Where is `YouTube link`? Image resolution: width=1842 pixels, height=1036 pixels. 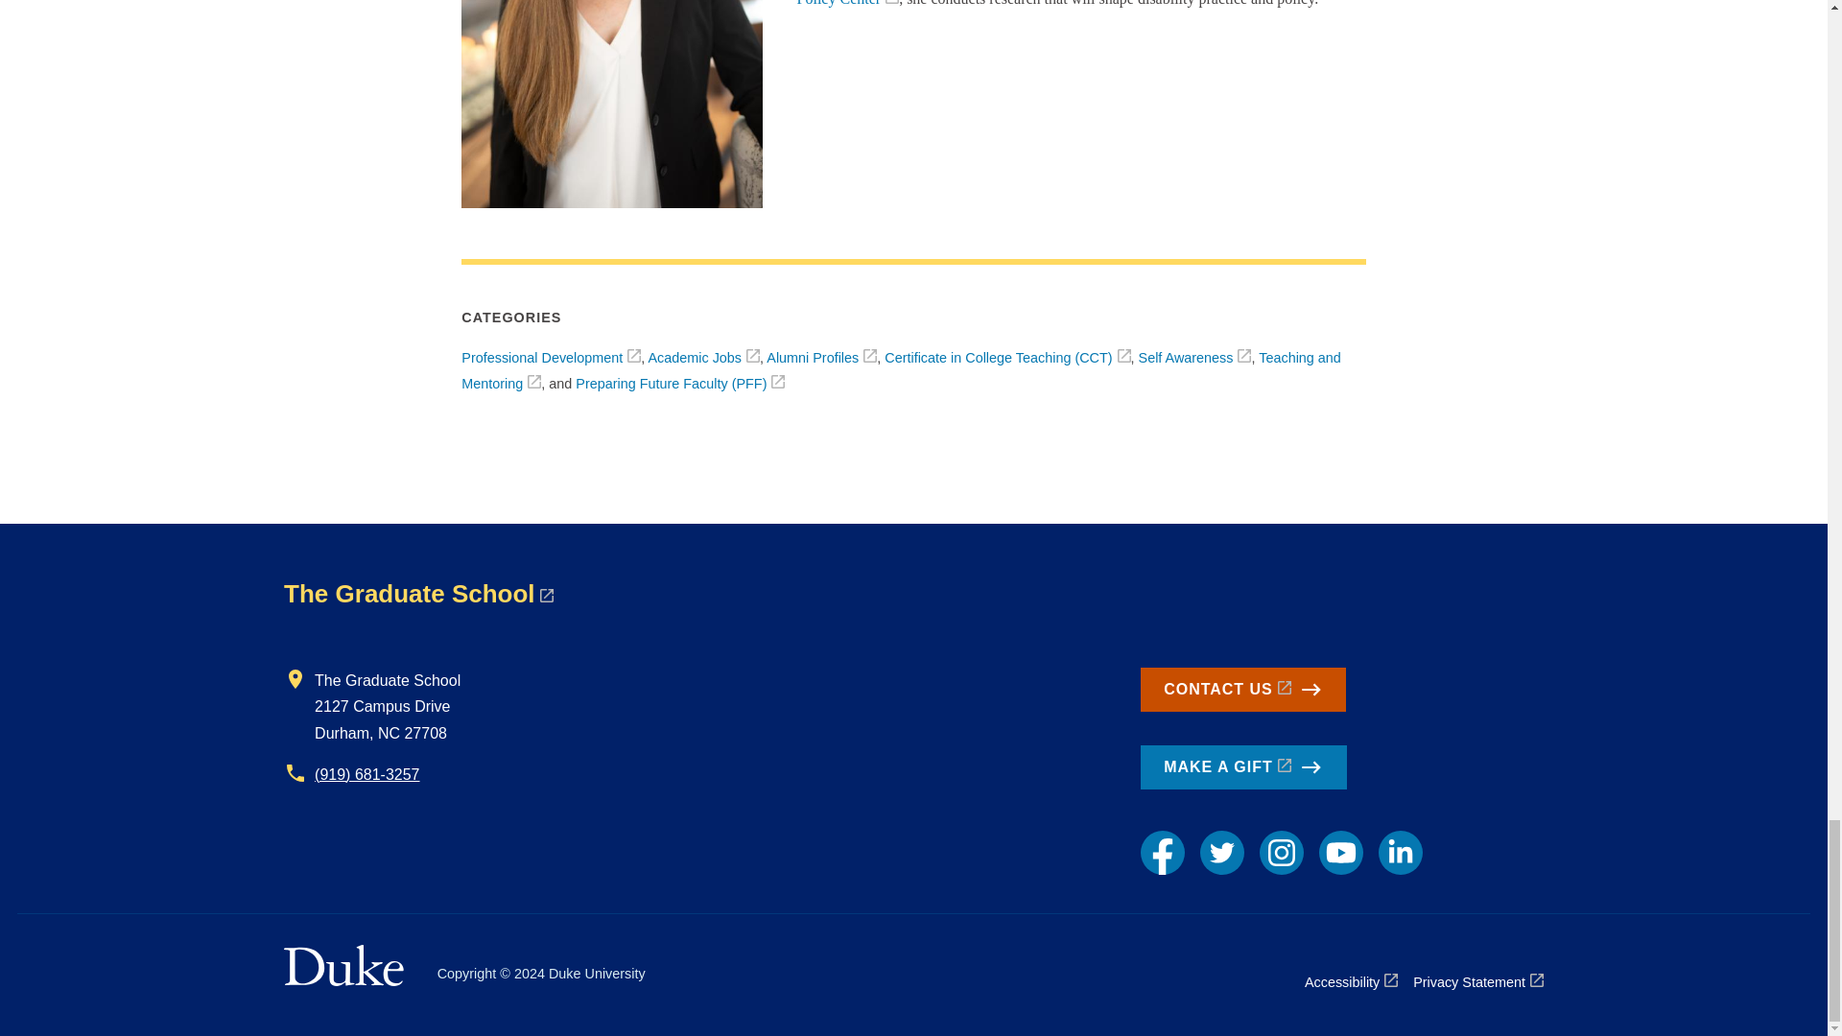 YouTube link is located at coordinates (1340, 852).